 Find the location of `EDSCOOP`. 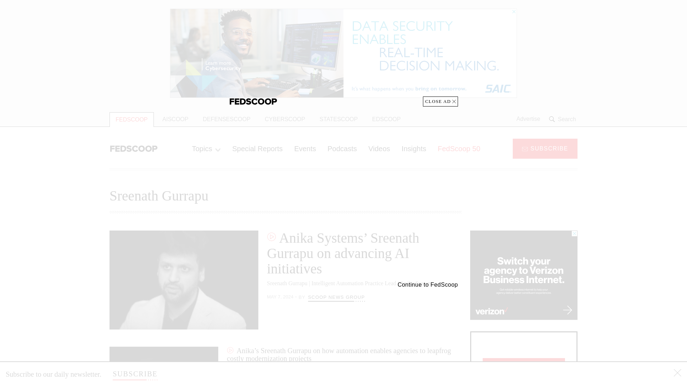

EDSCOOP is located at coordinates (386, 119).